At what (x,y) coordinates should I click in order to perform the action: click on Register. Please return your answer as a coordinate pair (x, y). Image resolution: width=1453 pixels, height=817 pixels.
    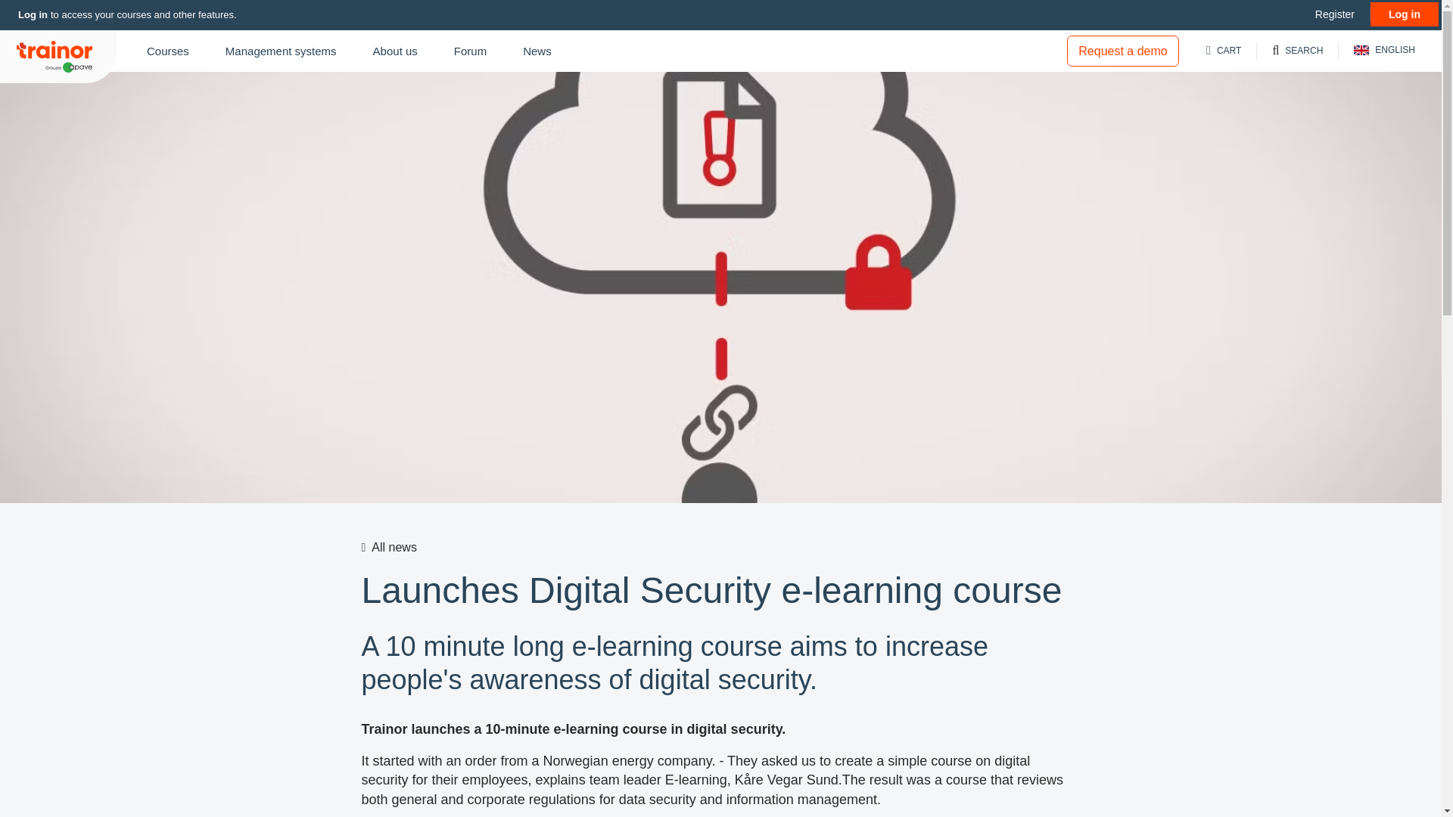
    Looking at the image, I should click on (1335, 14).